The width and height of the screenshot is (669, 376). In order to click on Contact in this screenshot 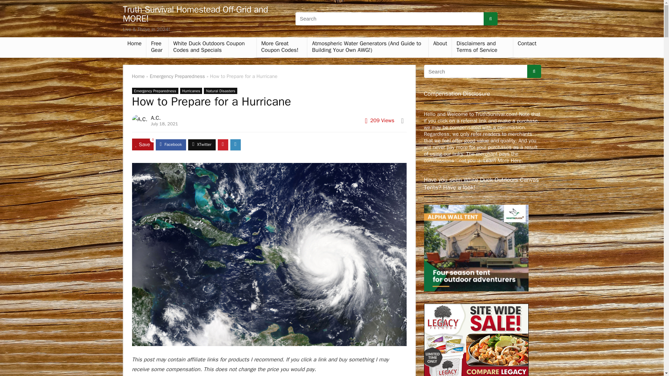, I will do `click(527, 44)`.